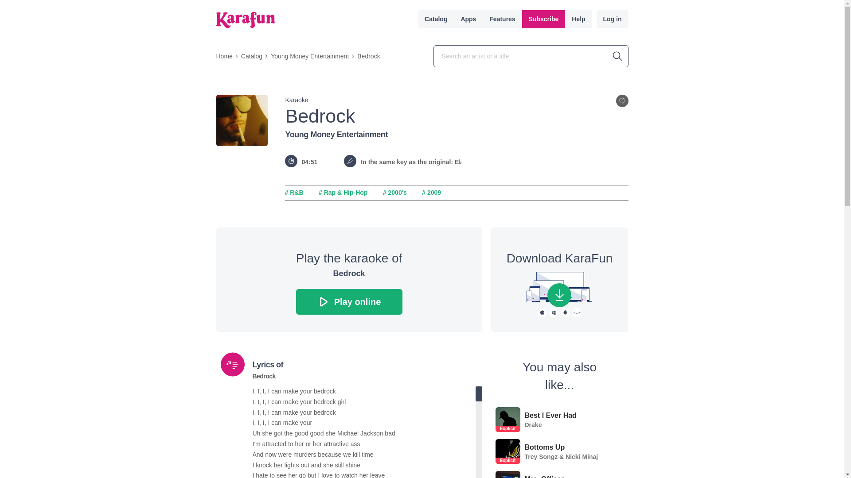  I want to click on I knock her lights out and she still shine , so click(364, 466).